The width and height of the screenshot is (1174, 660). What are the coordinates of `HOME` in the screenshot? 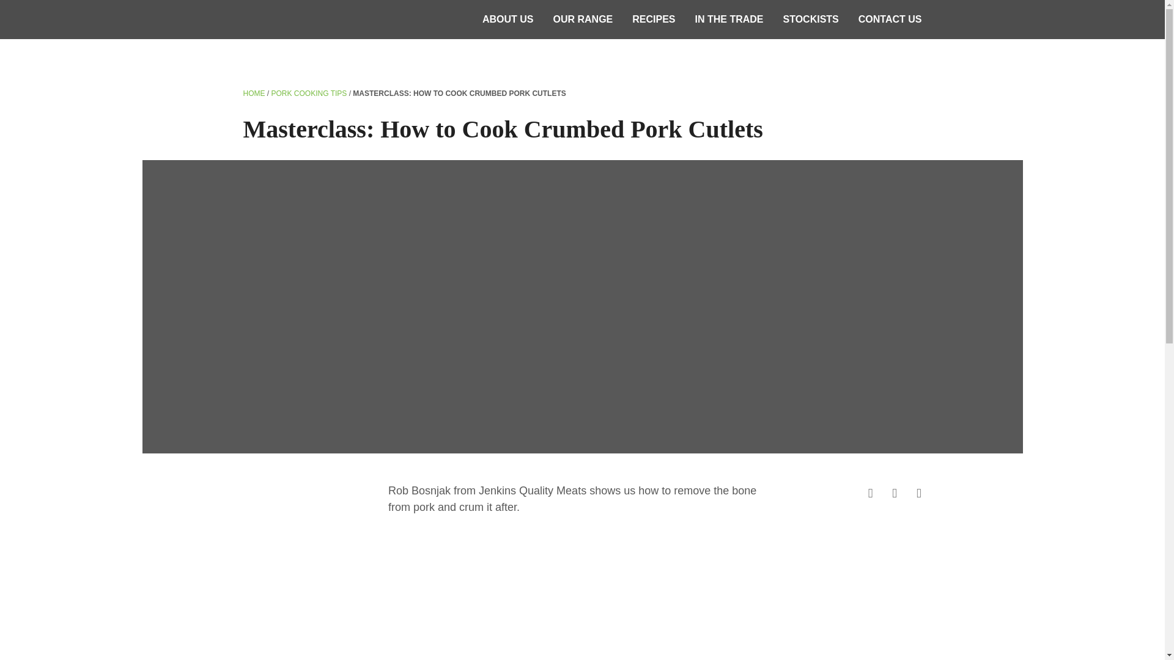 It's located at (254, 94).